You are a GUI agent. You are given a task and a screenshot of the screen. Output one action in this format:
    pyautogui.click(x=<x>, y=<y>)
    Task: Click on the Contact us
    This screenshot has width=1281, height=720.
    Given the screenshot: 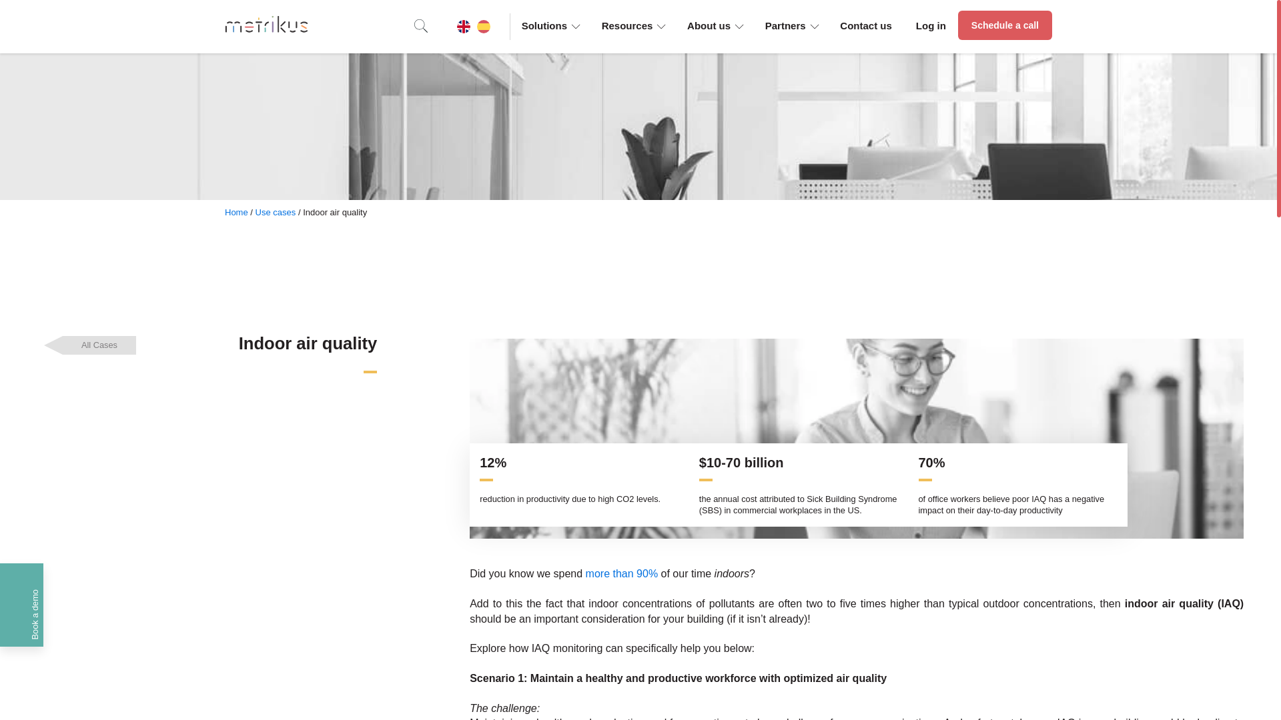 What is the action you would take?
    pyautogui.click(x=866, y=25)
    